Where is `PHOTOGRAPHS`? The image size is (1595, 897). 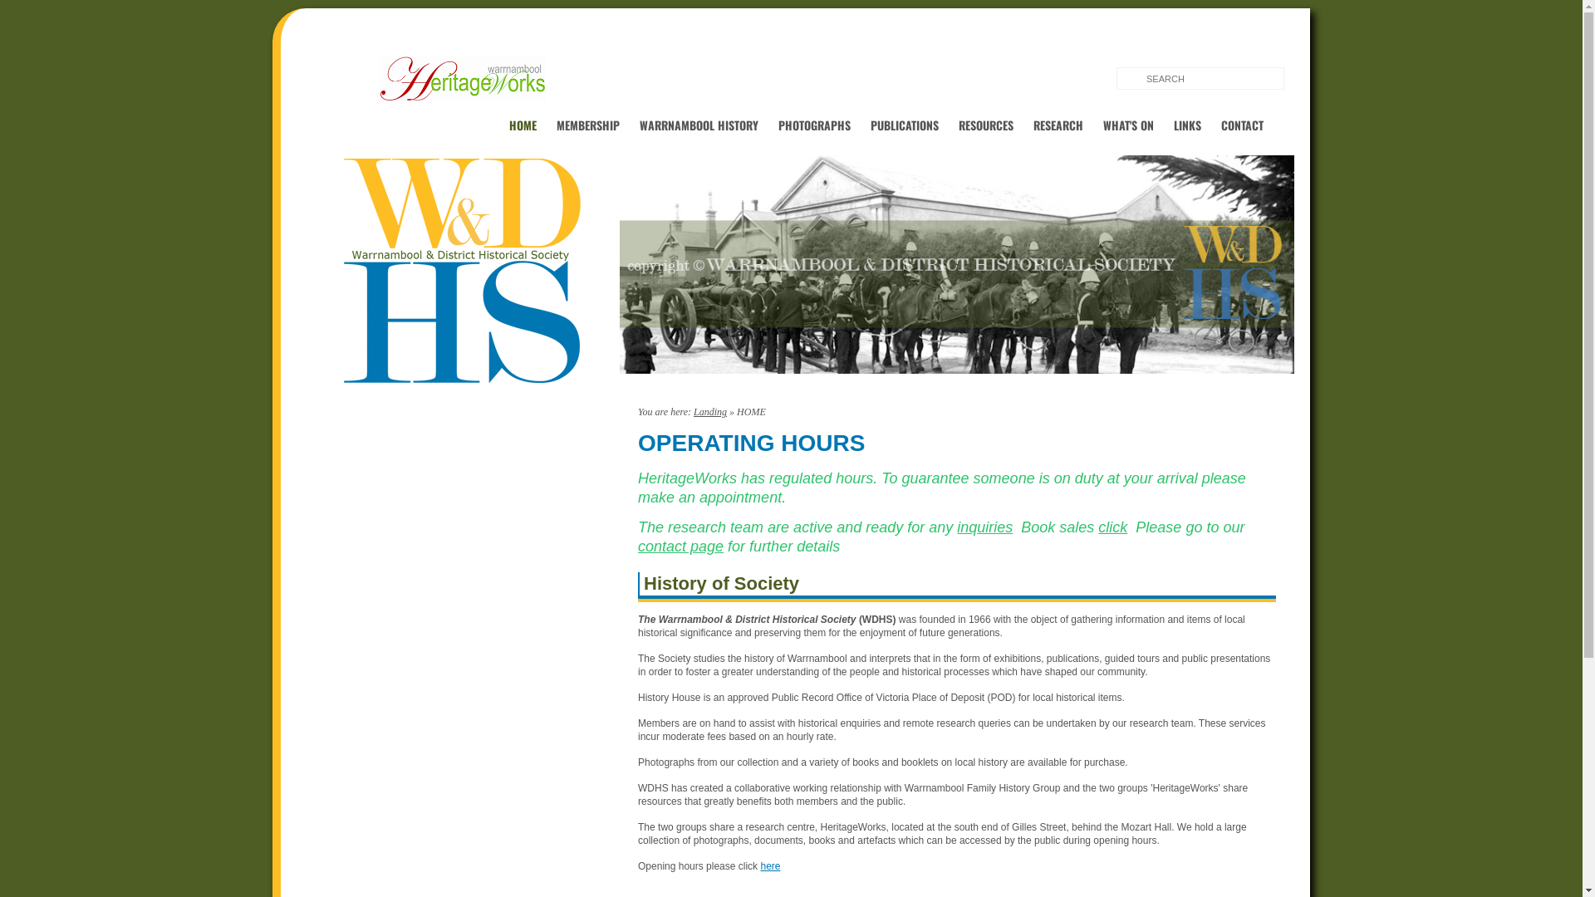 PHOTOGRAPHS is located at coordinates (814, 125).